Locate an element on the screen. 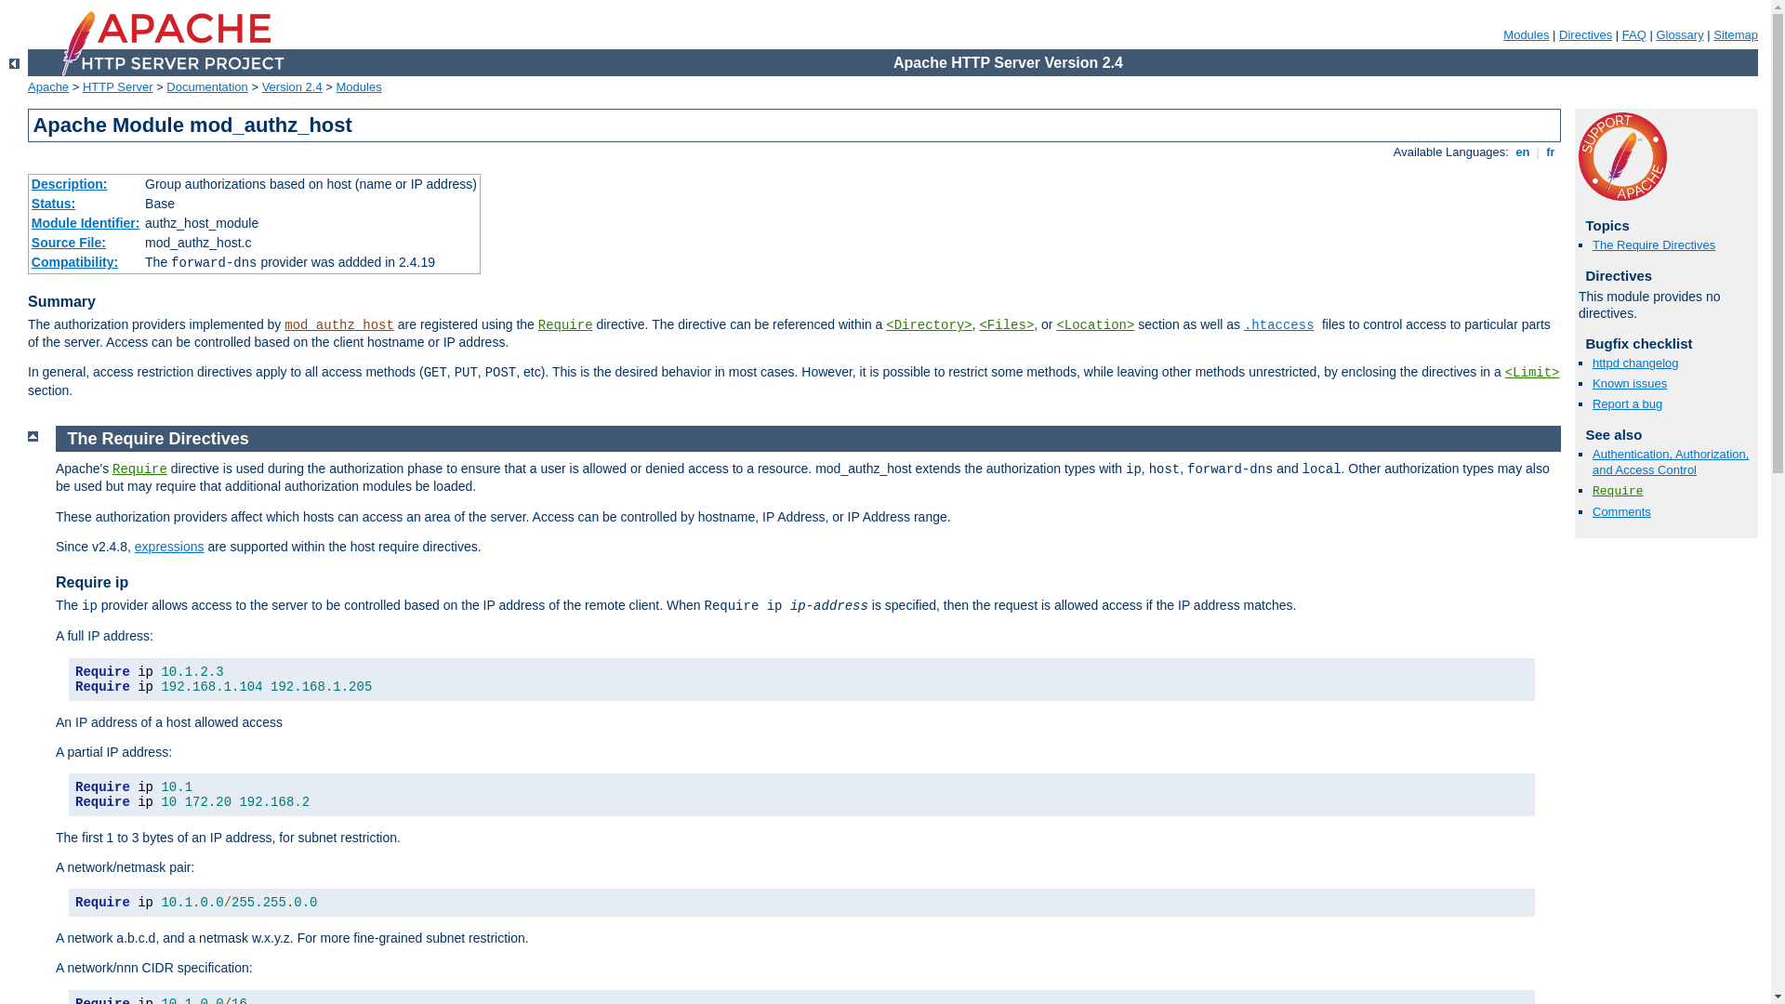  Apache is located at coordinates (48, 87).